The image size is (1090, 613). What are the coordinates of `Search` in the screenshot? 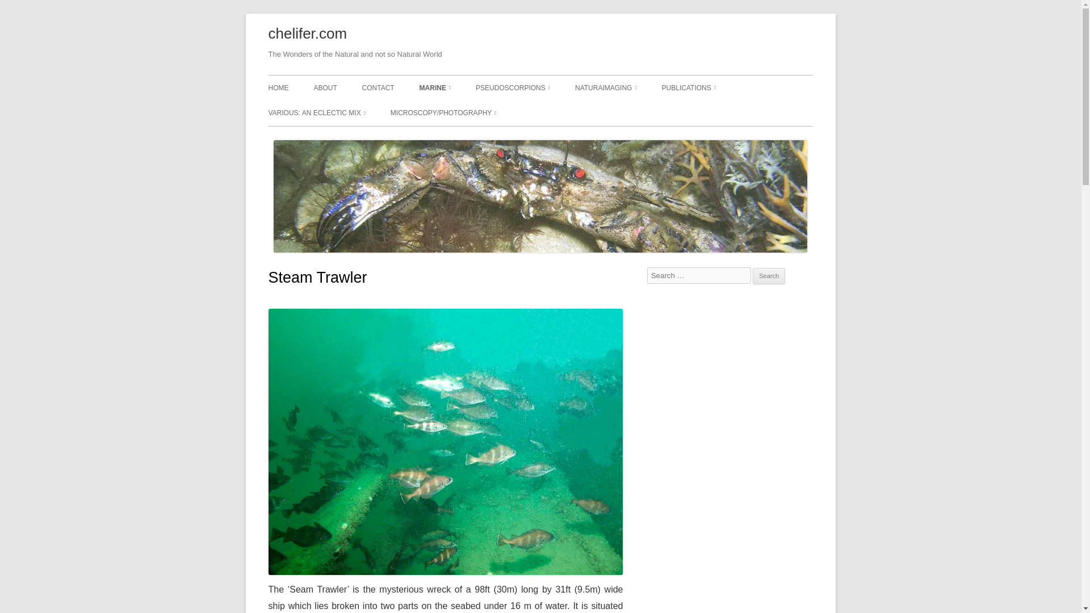 It's located at (769, 276).